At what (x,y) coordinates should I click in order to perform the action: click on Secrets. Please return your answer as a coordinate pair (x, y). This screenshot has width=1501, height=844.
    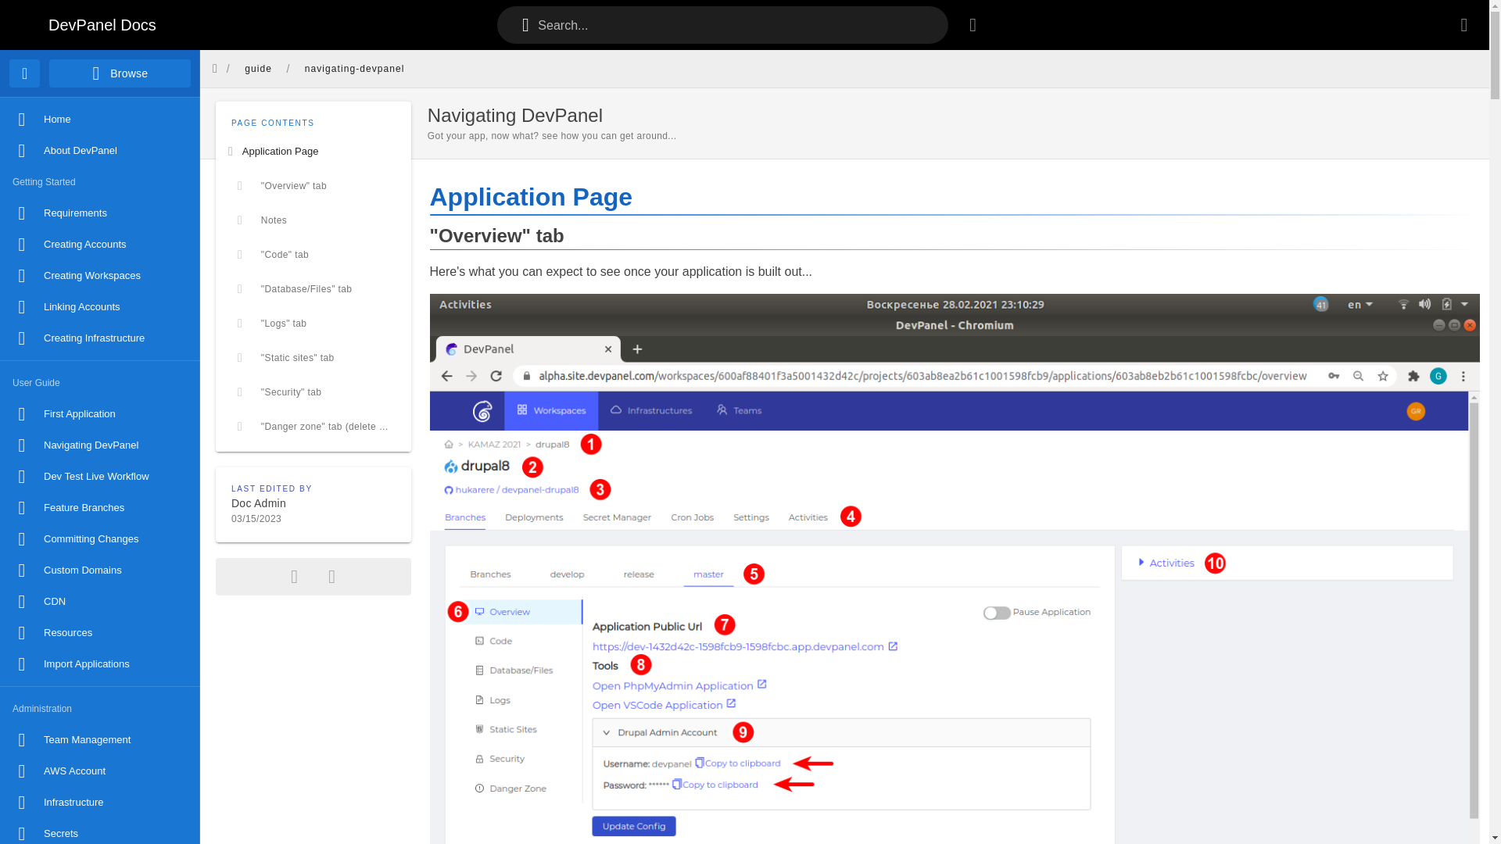
    Looking at the image, I should click on (100, 831).